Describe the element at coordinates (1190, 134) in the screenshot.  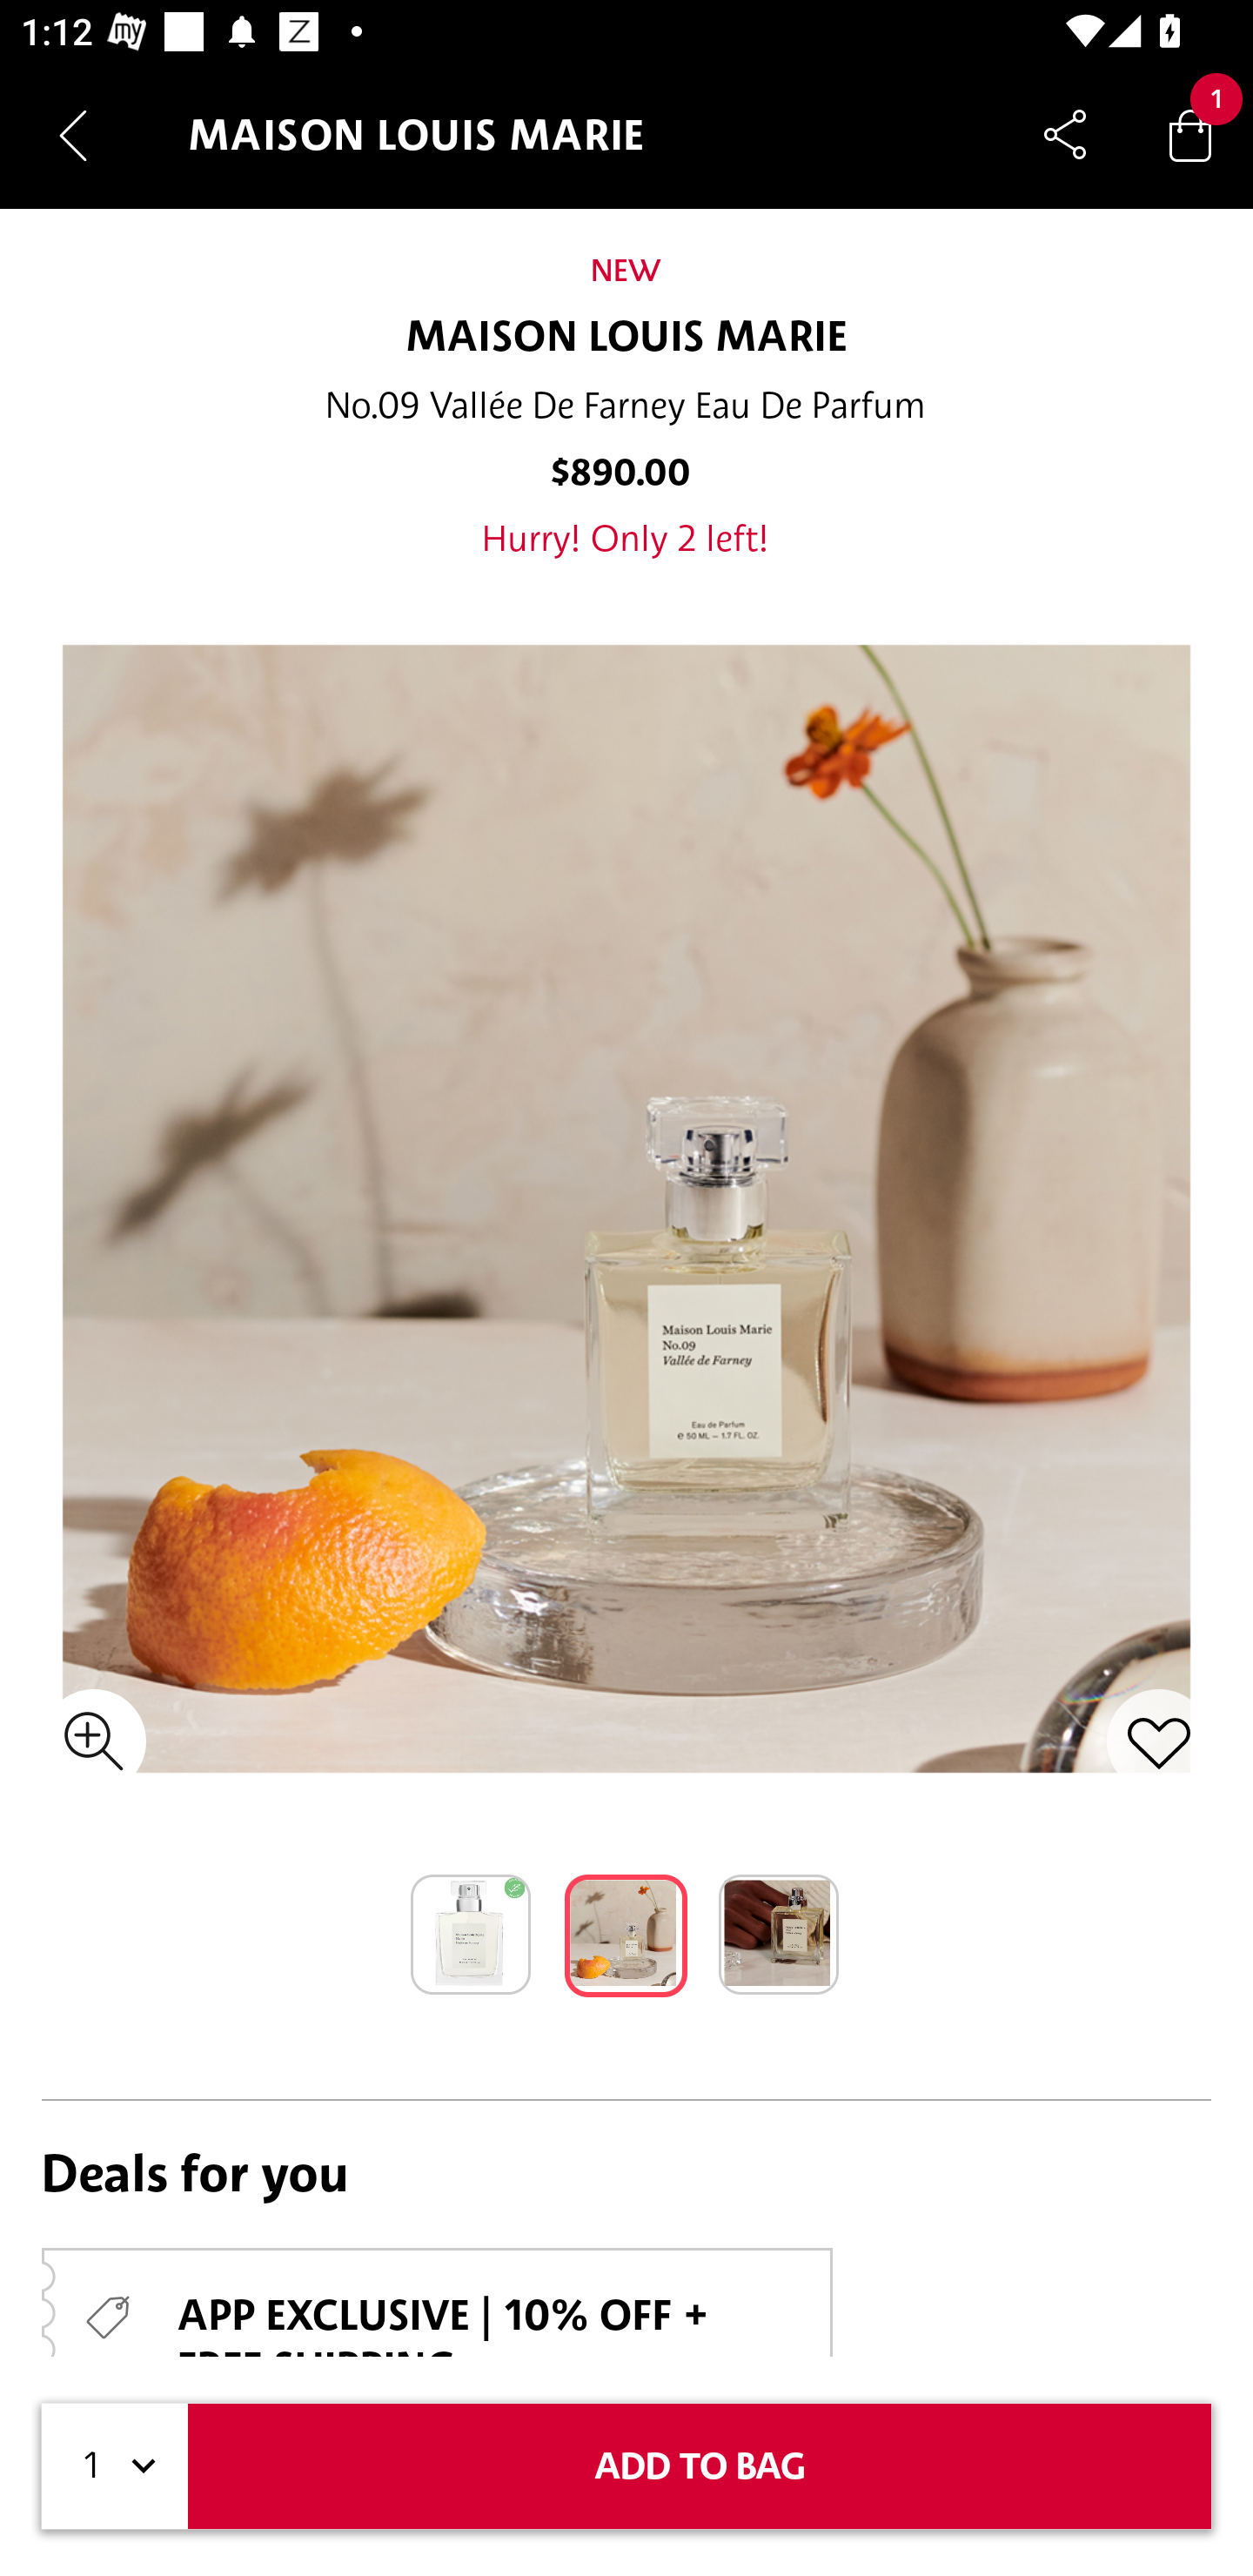
I see `Bag` at that location.